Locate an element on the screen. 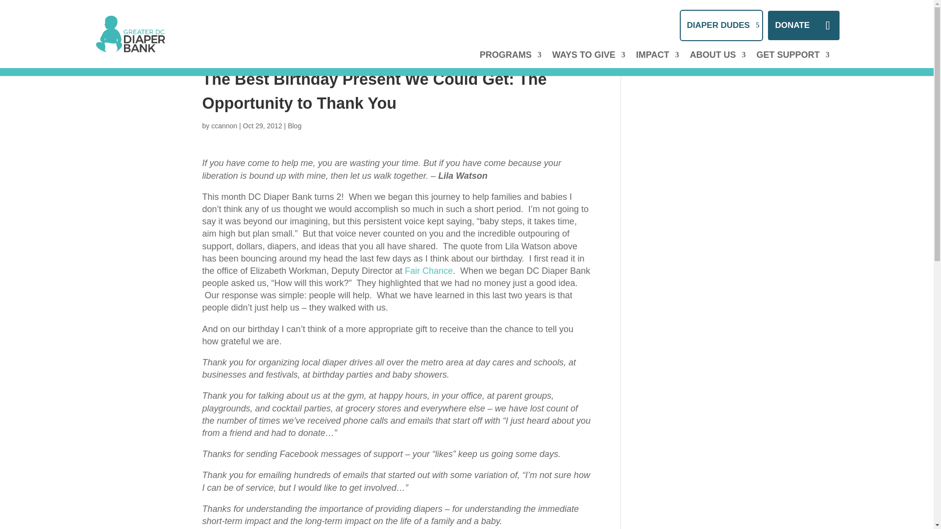 The height and width of the screenshot is (529, 941). WAYS TO GIVE is located at coordinates (589, 63).